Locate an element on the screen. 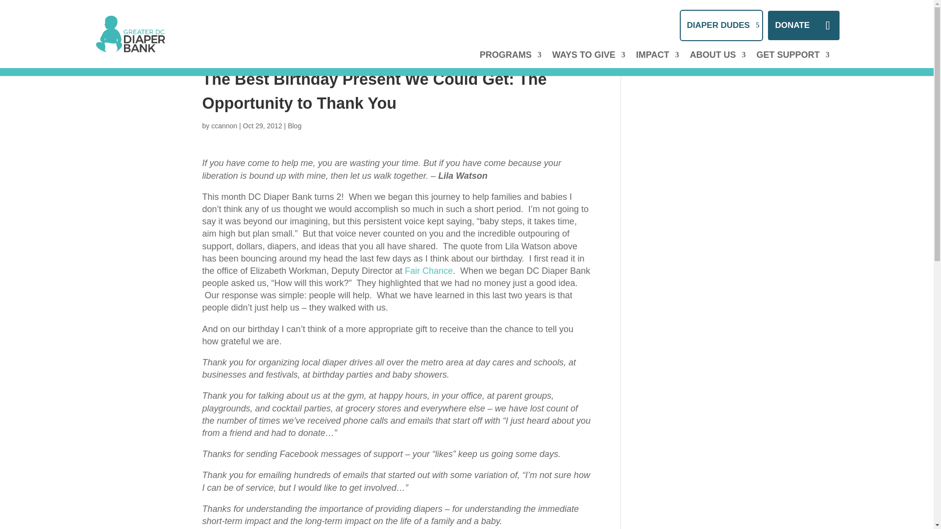 The height and width of the screenshot is (529, 941). WAYS TO GIVE is located at coordinates (589, 63).